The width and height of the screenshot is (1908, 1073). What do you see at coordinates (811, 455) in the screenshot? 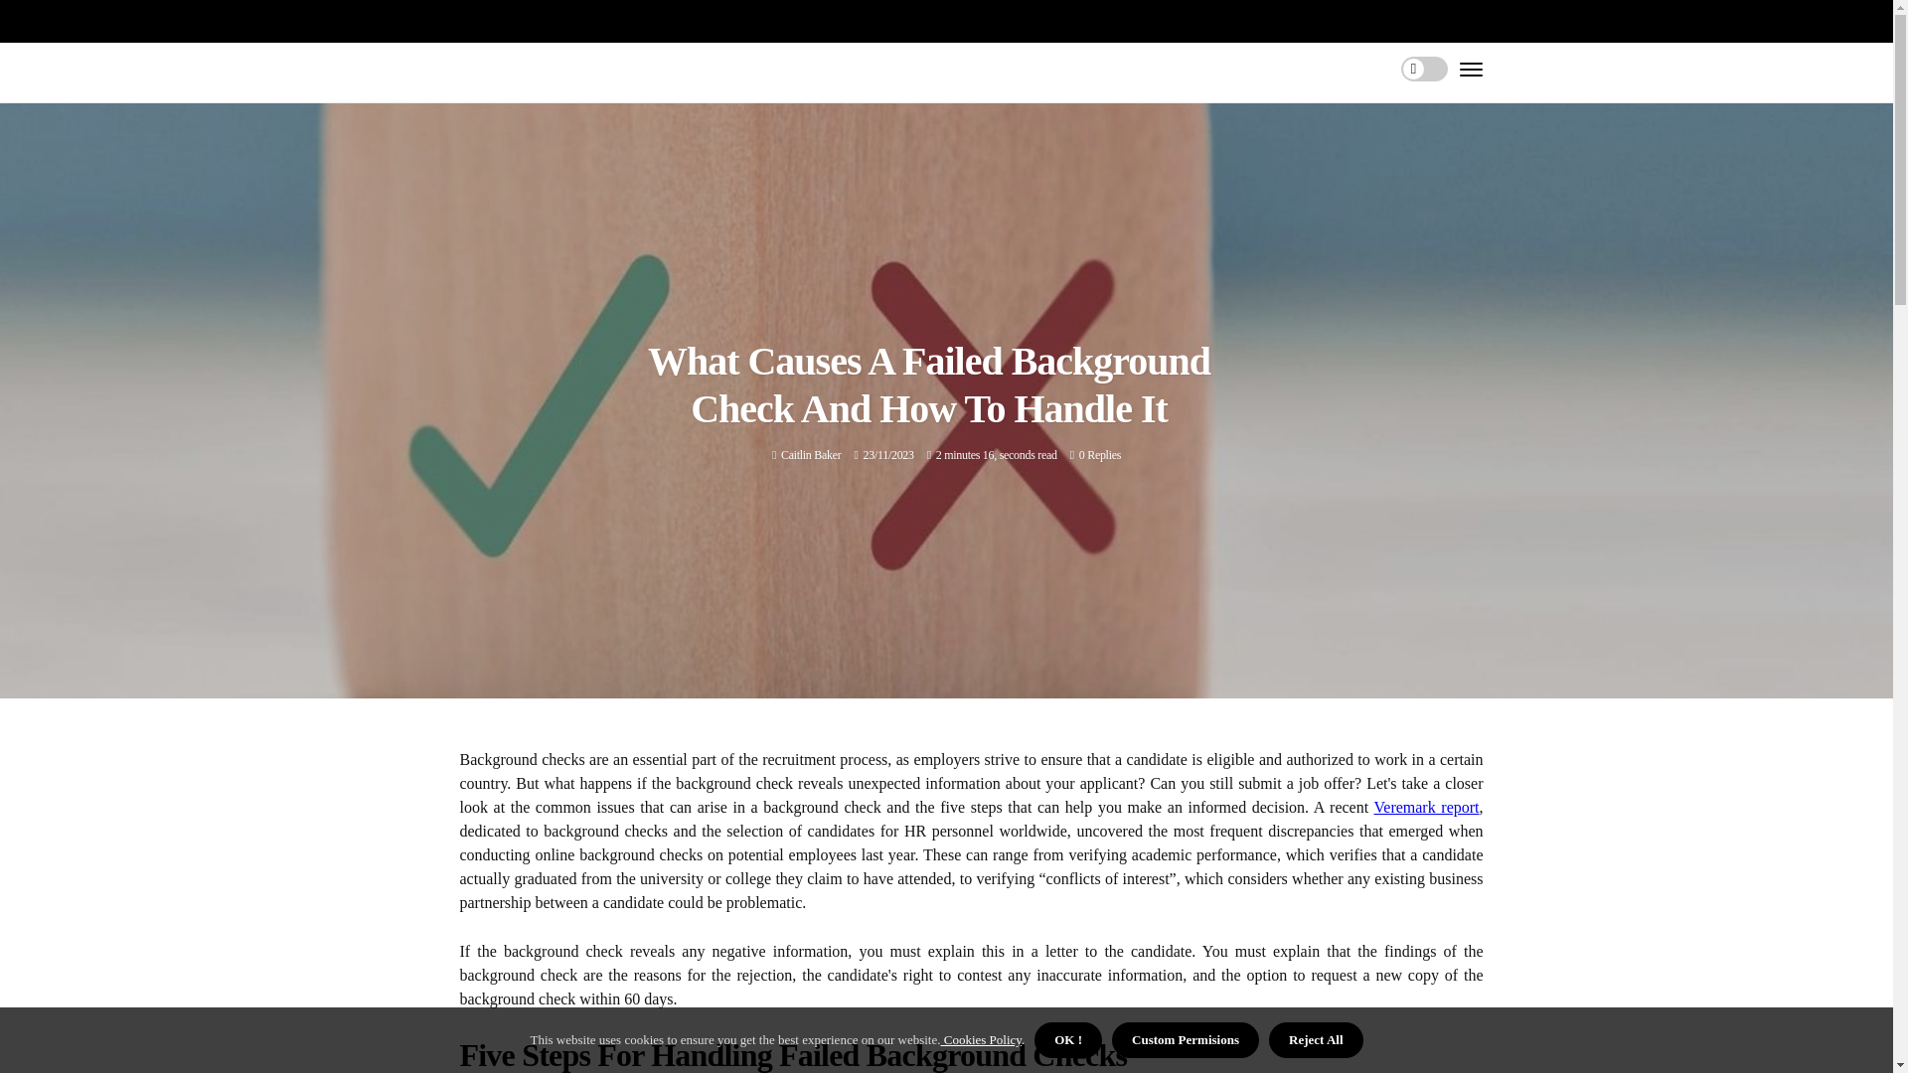
I see `Posts by Caitlin Baker` at bounding box center [811, 455].